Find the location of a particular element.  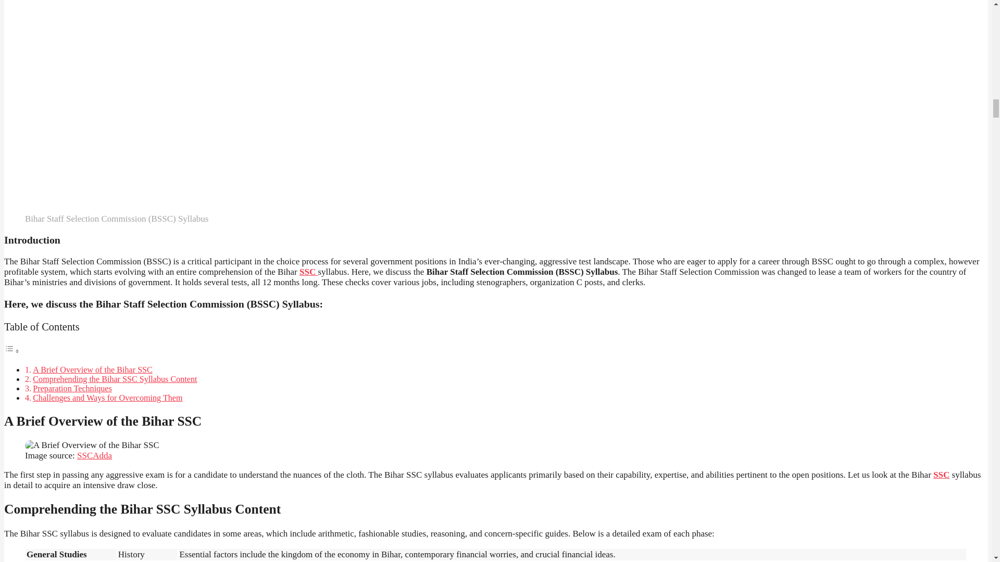

SSC is located at coordinates (308, 272).